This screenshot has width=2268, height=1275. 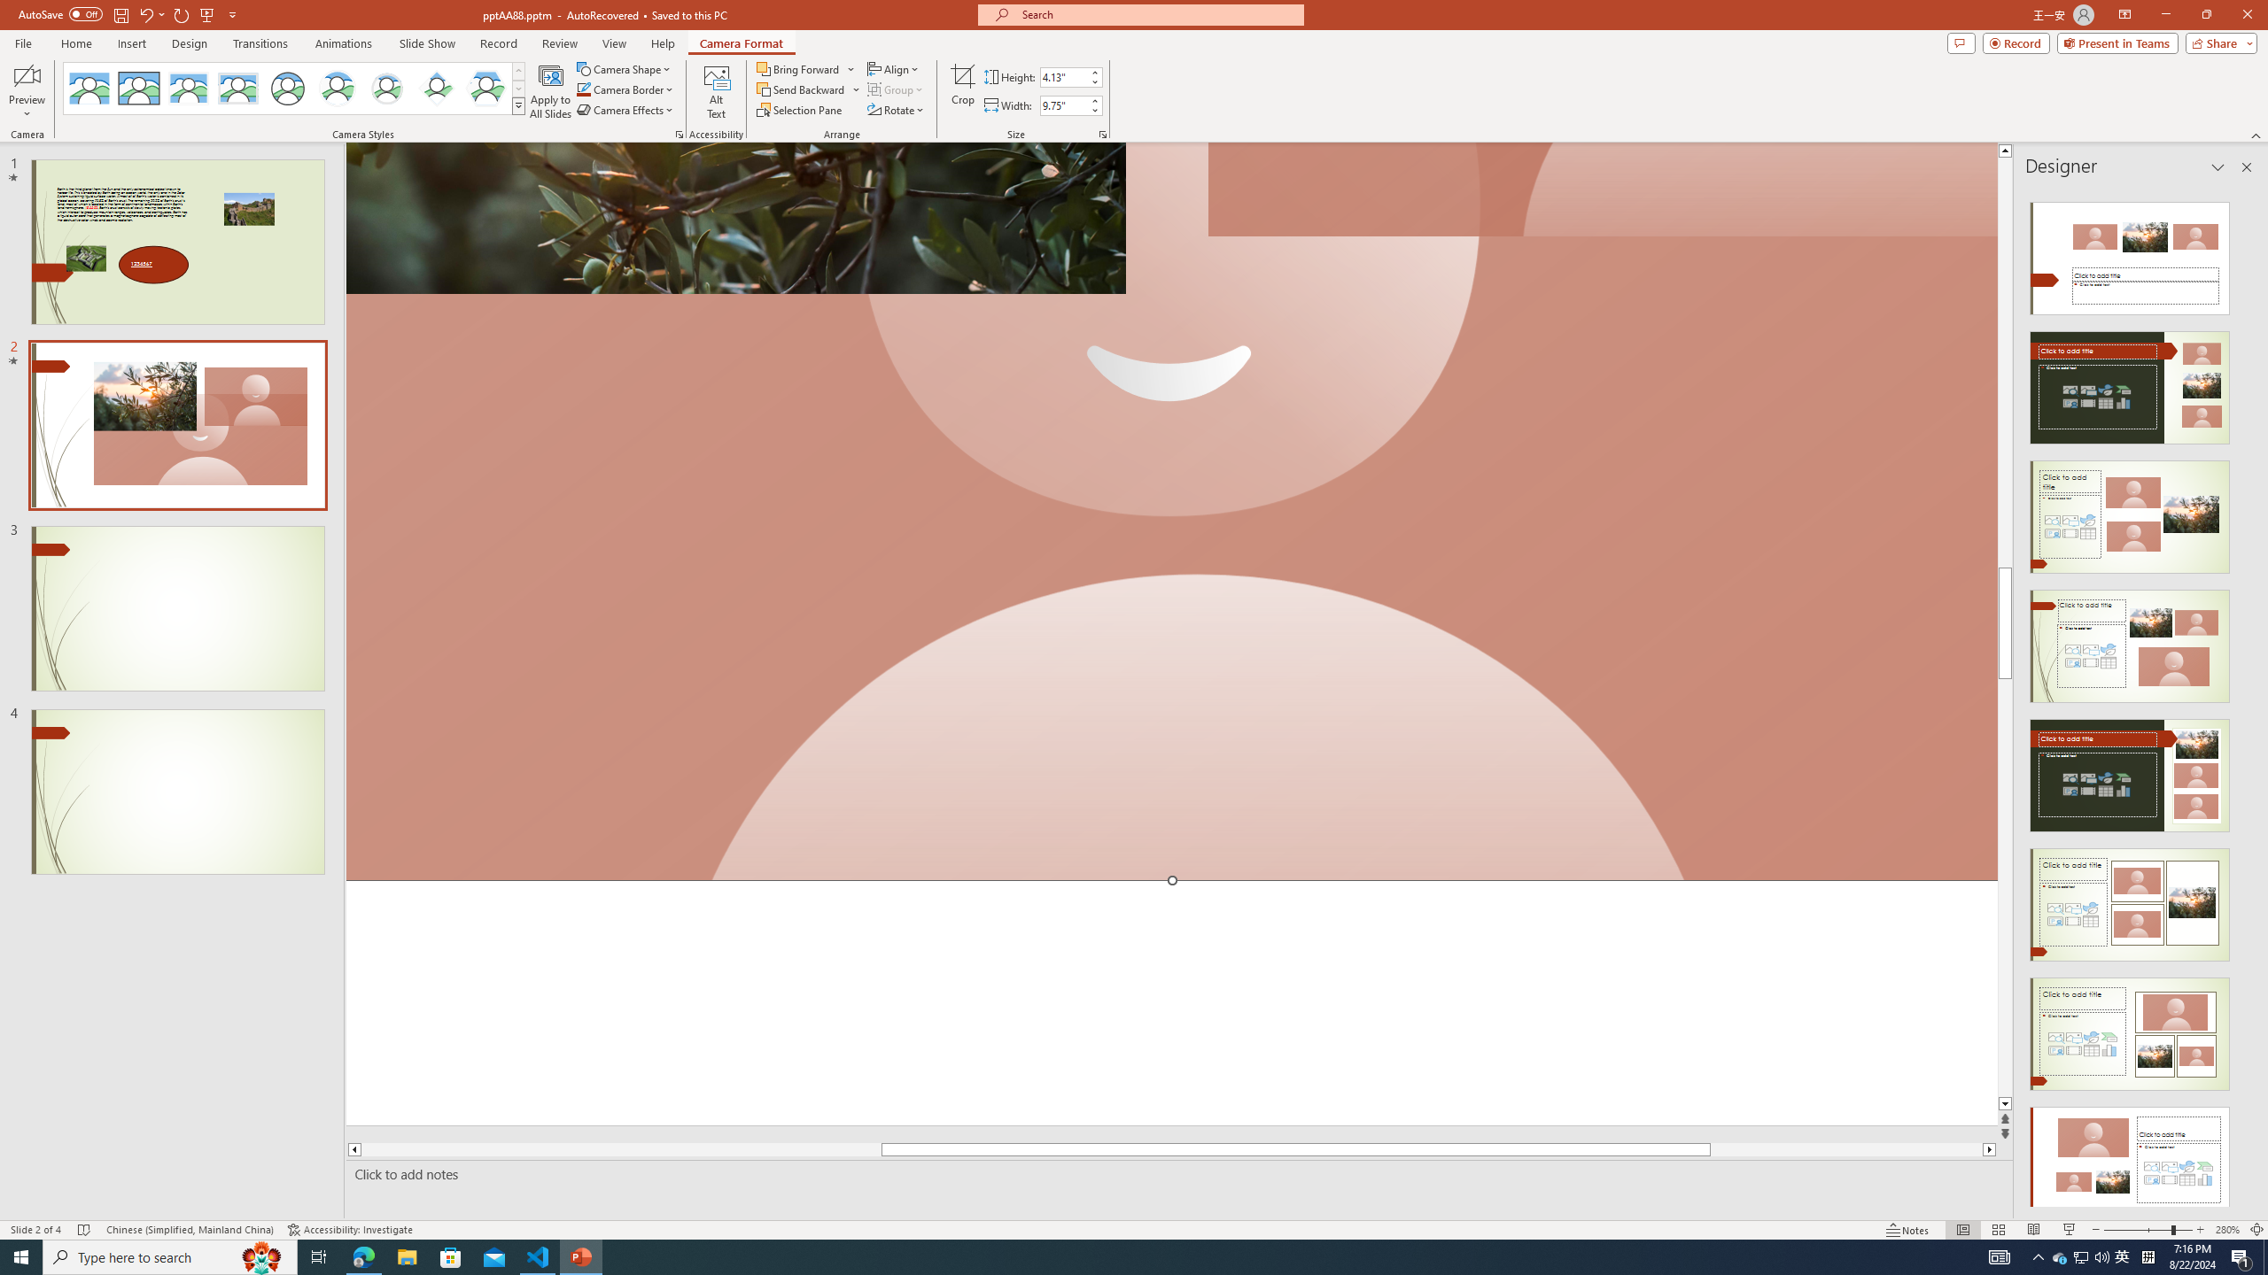 I want to click on Camera Border Teal, Accent 1, so click(x=583, y=89).